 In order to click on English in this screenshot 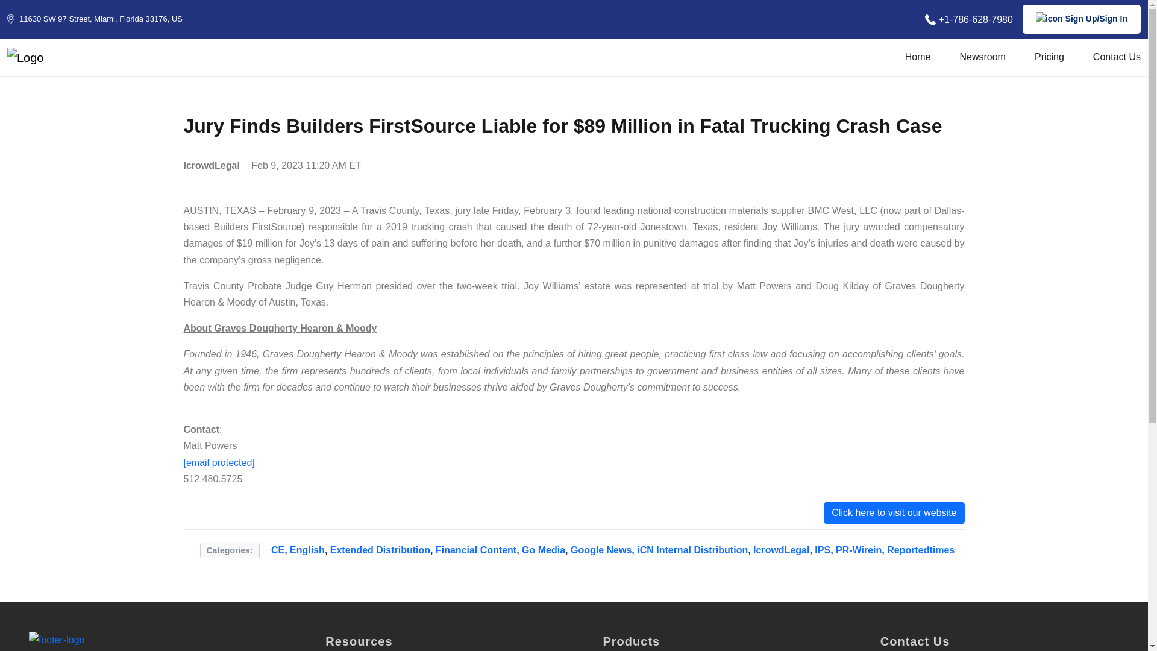, I will do `click(307, 557)`.